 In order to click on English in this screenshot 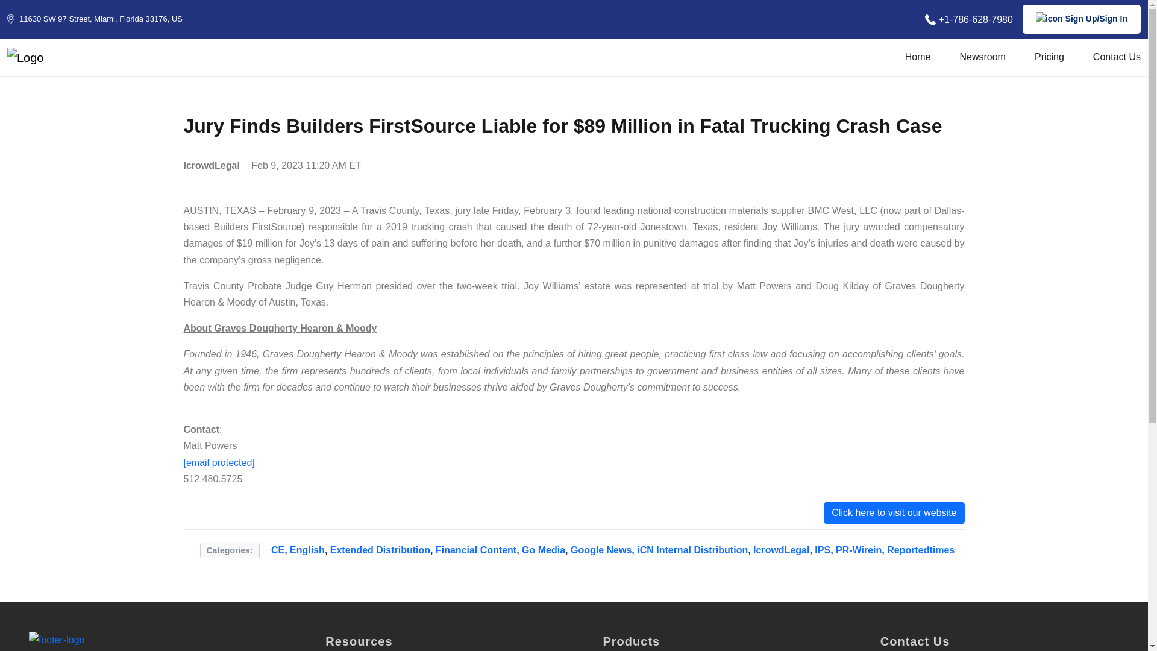, I will do `click(307, 557)`.